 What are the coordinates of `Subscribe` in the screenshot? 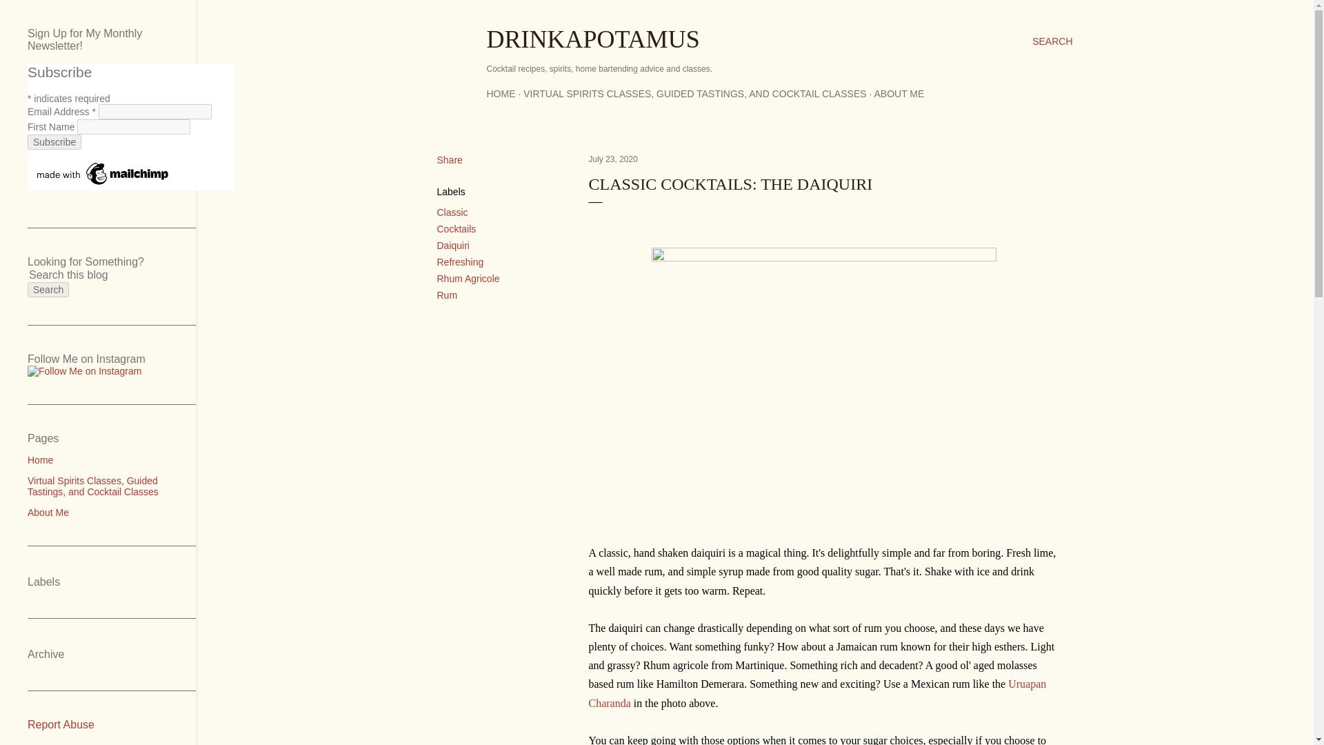 It's located at (54, 142).